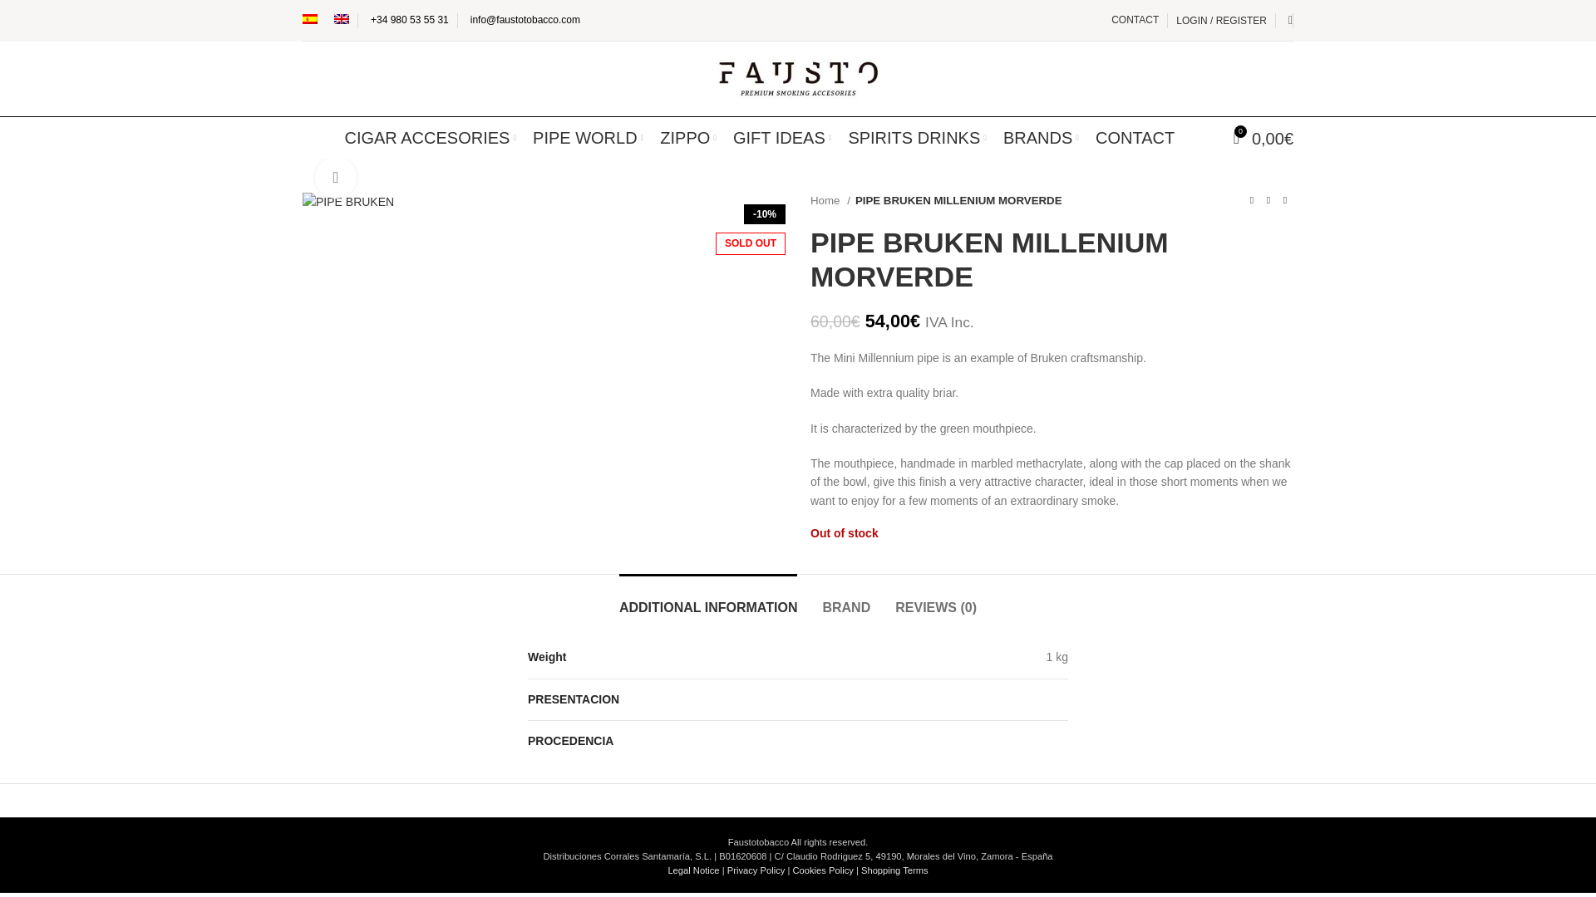  Describe the element at coordinates (1263, 137) in the screenshot. I see `Shopping cart` at that location.